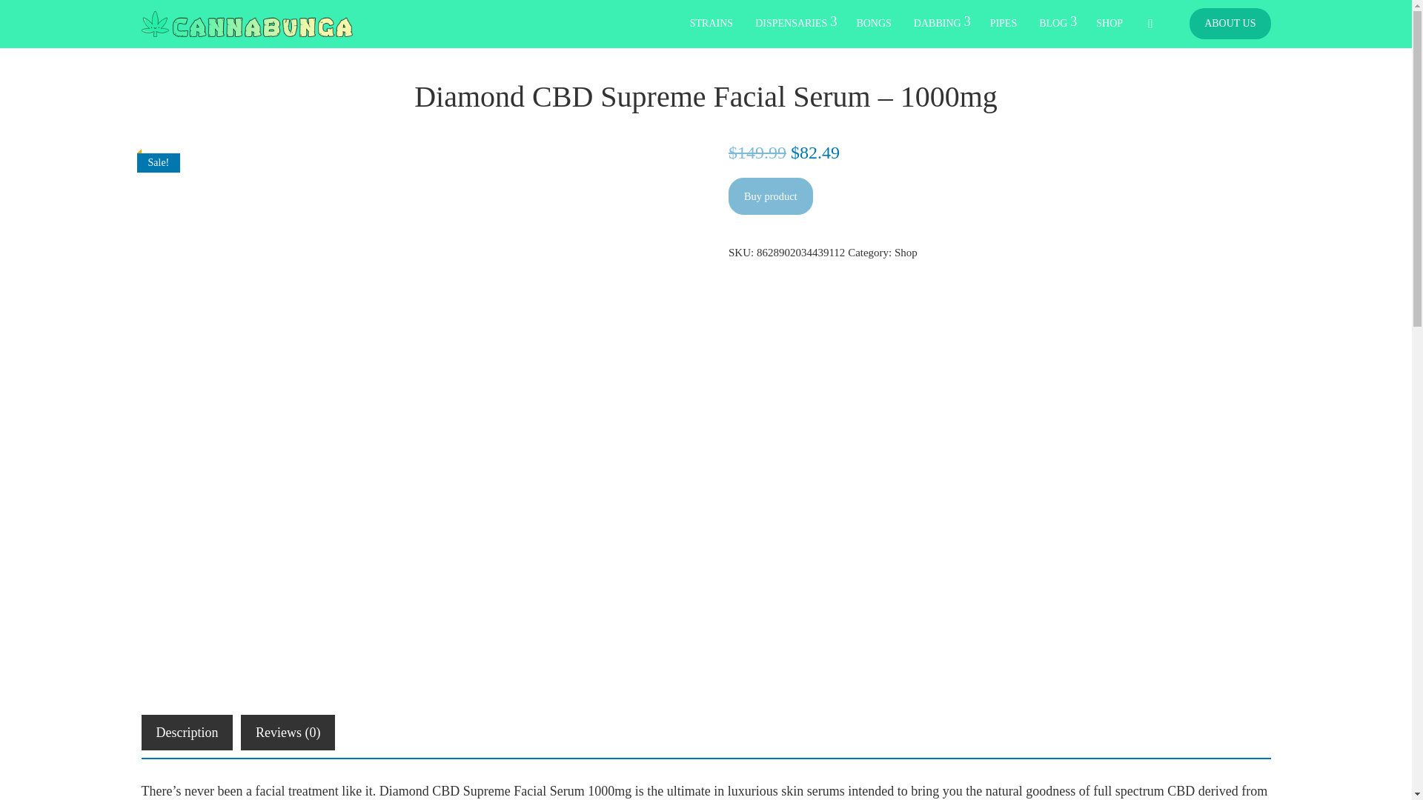  Describe the element at coordinates (1056, 23) in the screenshot. I see `BLOG` at that location.